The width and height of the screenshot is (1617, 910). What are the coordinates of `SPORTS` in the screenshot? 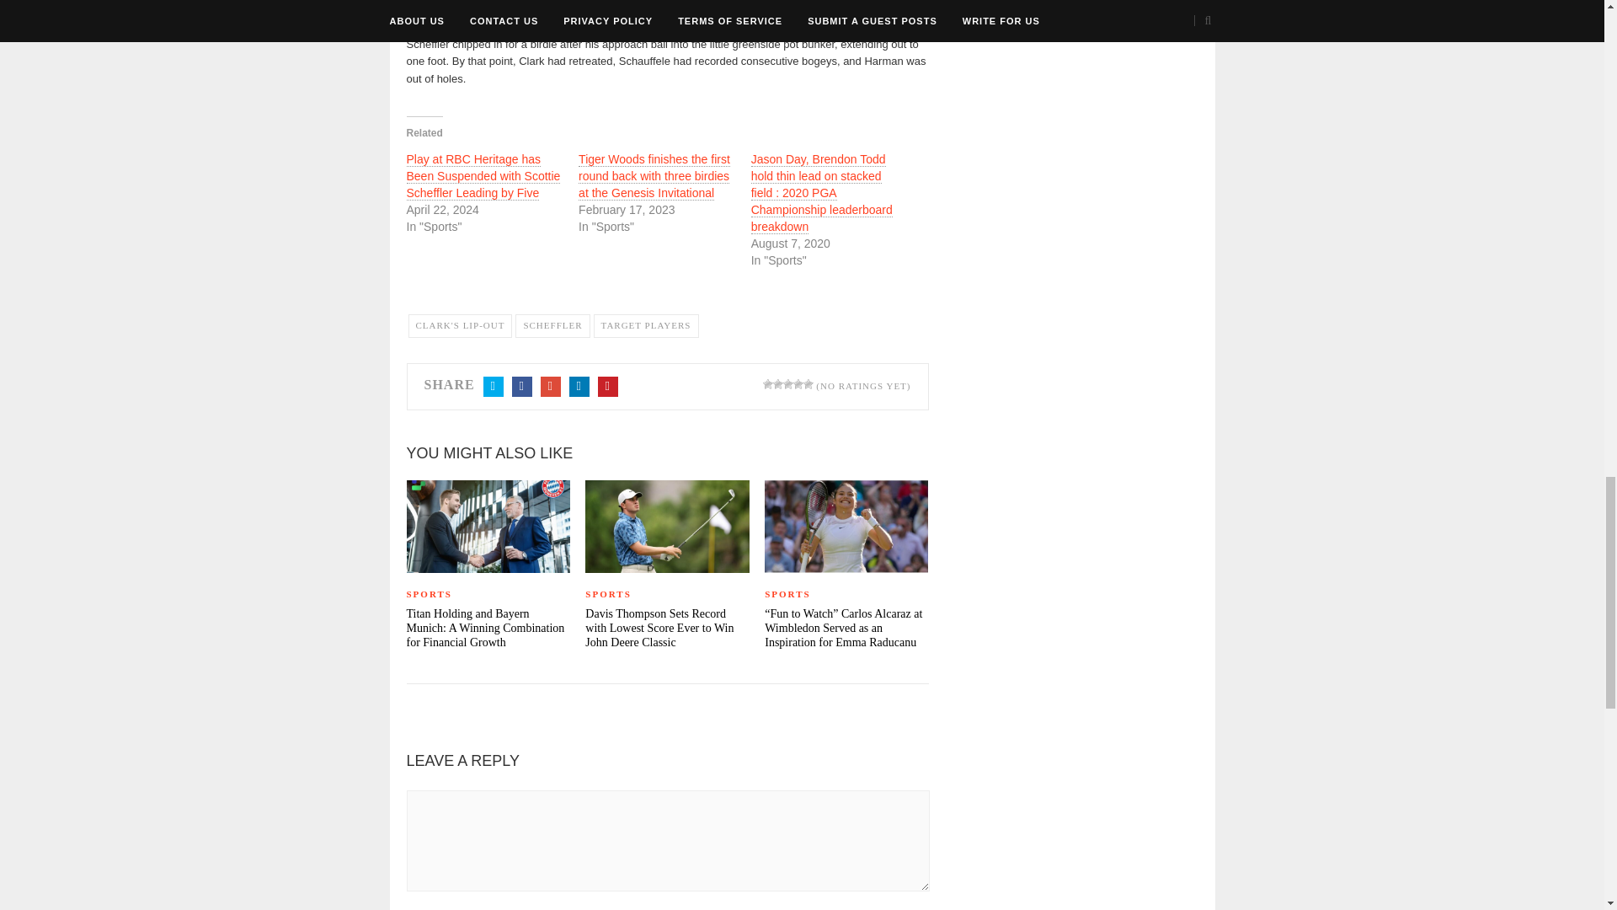 It's located at (846, 595).